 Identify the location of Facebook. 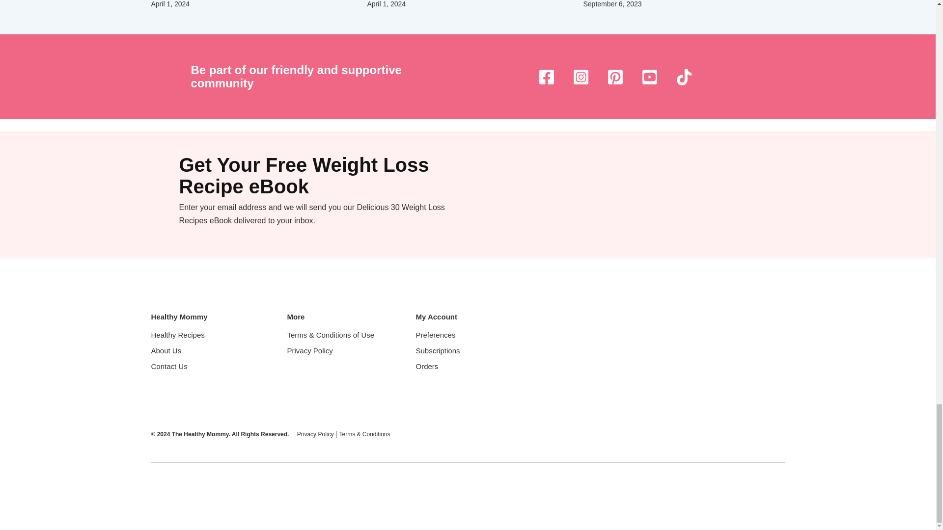
(547, 77).